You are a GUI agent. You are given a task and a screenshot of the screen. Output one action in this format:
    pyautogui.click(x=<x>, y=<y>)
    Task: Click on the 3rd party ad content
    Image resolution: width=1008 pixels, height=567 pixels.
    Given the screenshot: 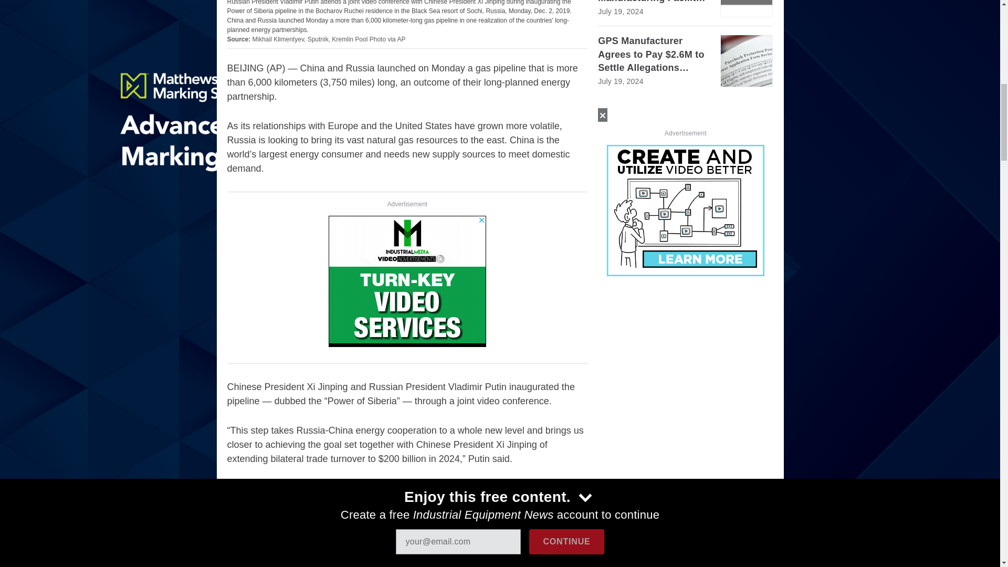 What is the action you would take?
    pyautogui.click(x=407, y=281)
    